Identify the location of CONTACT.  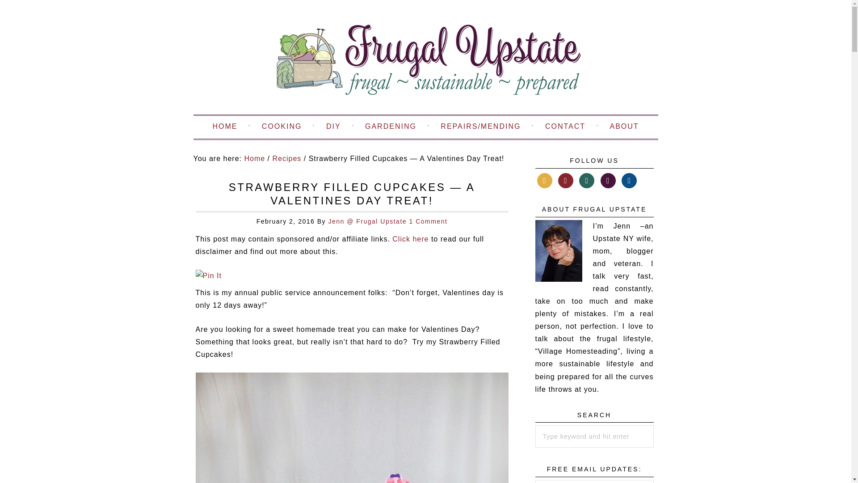
(565, 127).